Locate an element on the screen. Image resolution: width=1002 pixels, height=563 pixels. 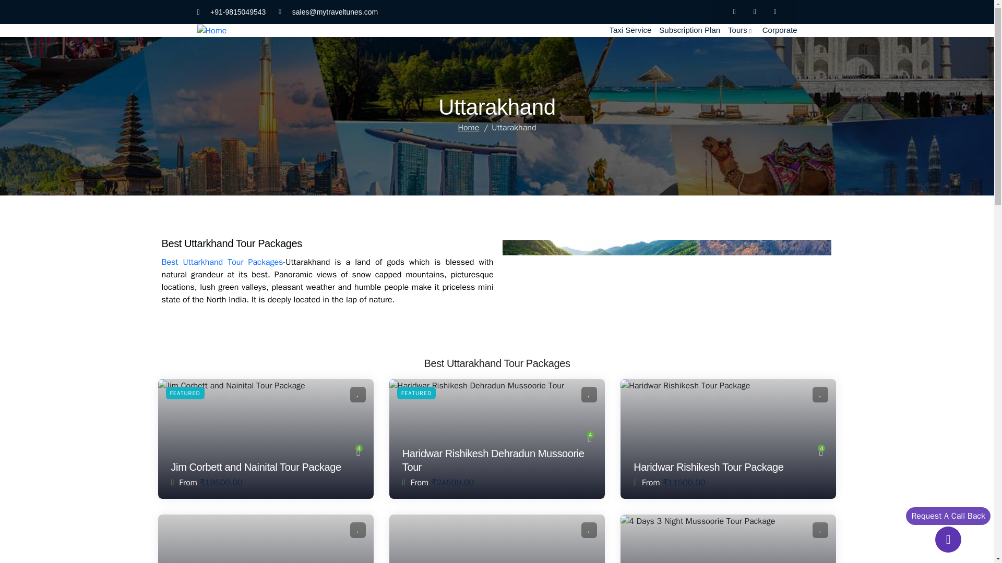
Best Uttarkhand Tour Packages is located at coordinates (222, 262).